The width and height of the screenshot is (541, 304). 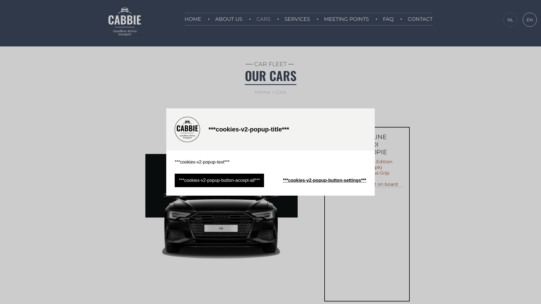 I want to click on CONTACT, so click(x=420, y=19).